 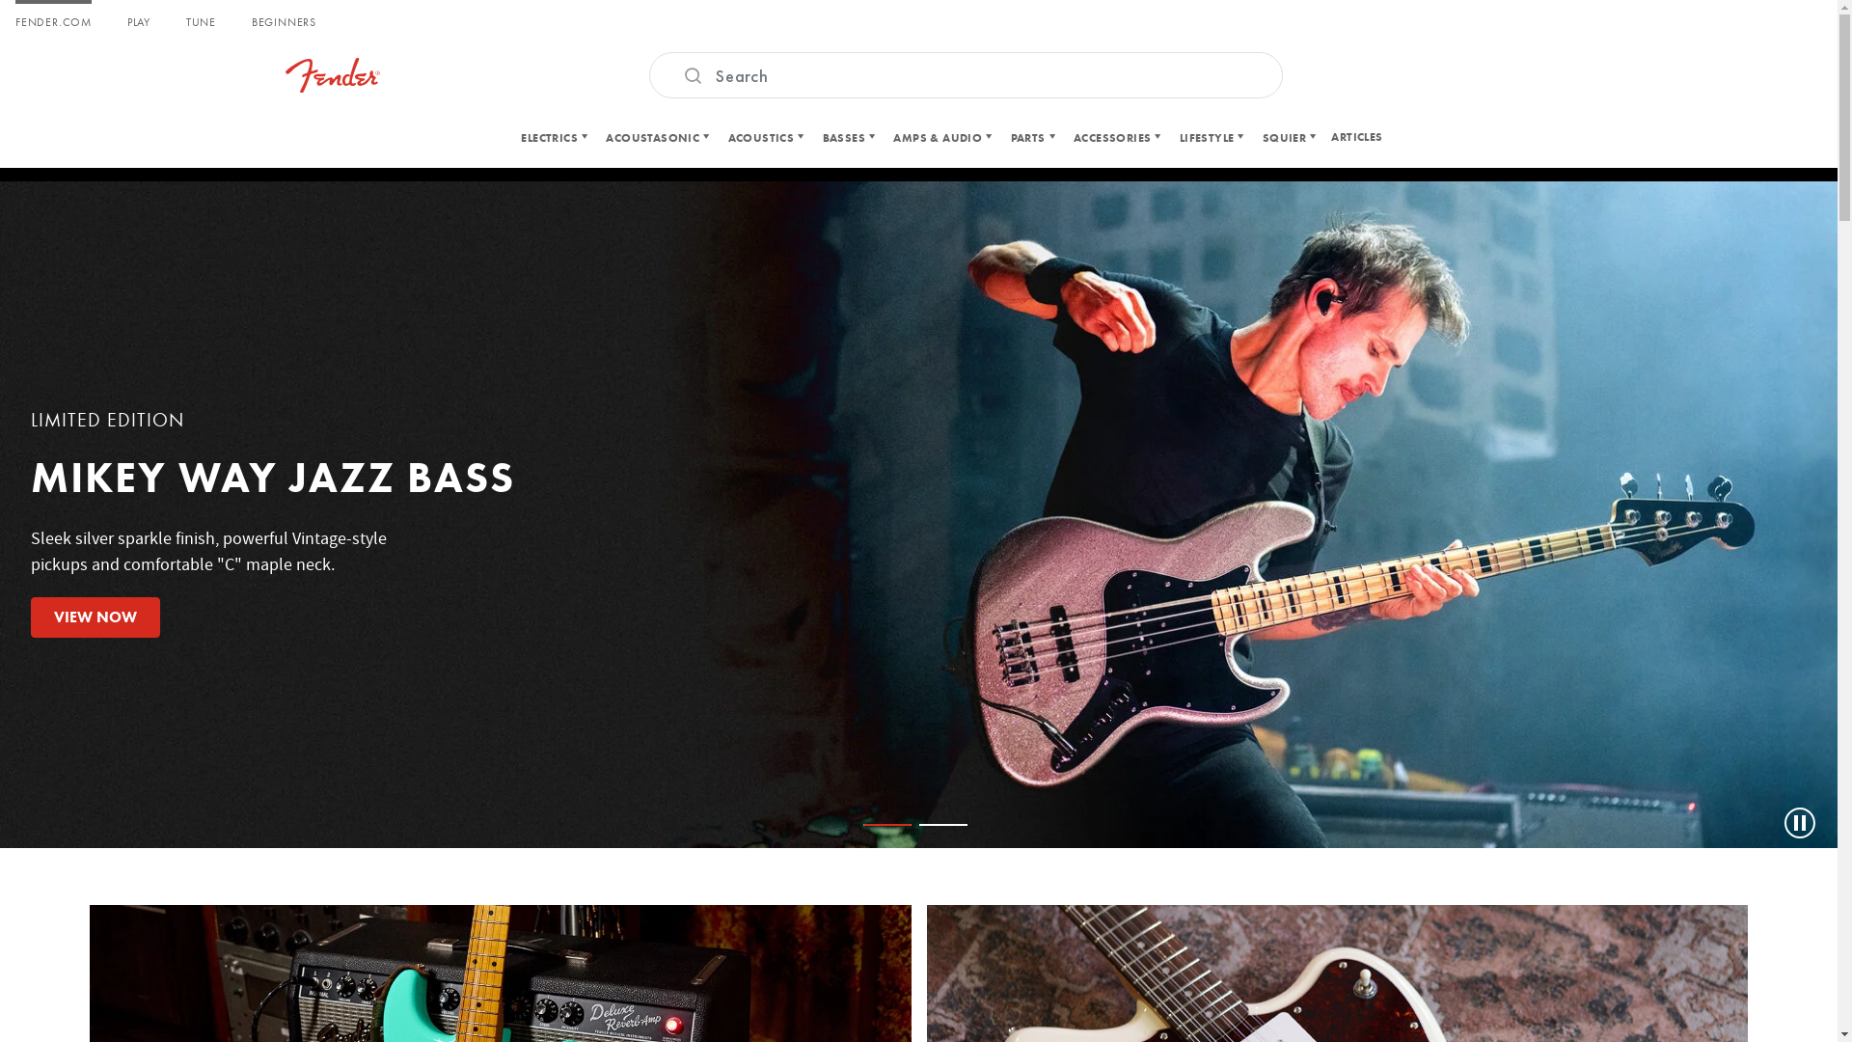 What do you see at coordinates (942, 825) in the screenshot?
I see `2` at bounding box center [942, 825].